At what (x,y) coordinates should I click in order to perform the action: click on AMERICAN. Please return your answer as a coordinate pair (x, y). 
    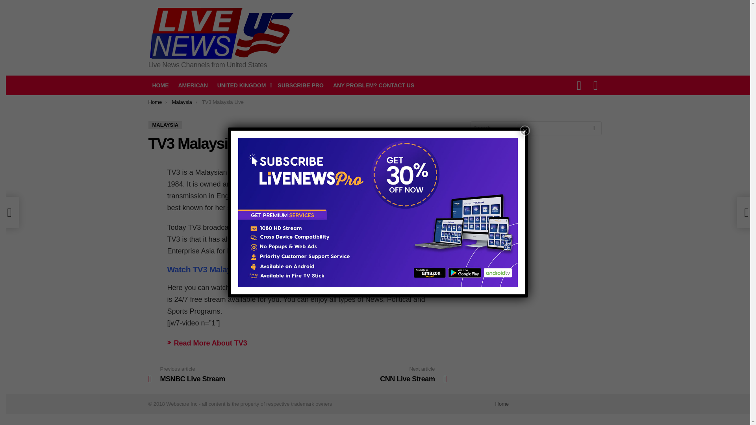
    Looking at the image, I should click on (536, 324).